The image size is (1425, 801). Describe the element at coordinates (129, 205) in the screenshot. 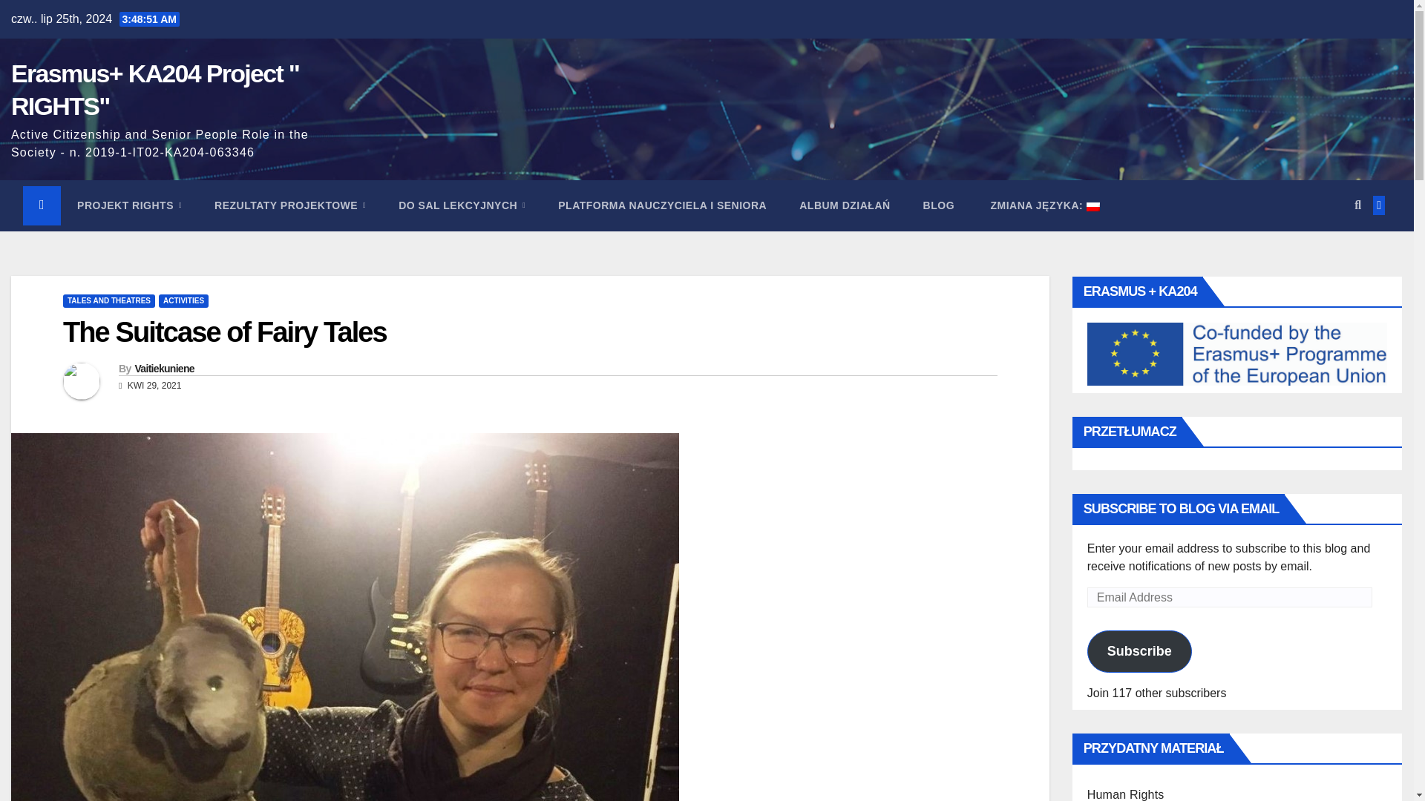

I see `Projekt Rights` at that location.